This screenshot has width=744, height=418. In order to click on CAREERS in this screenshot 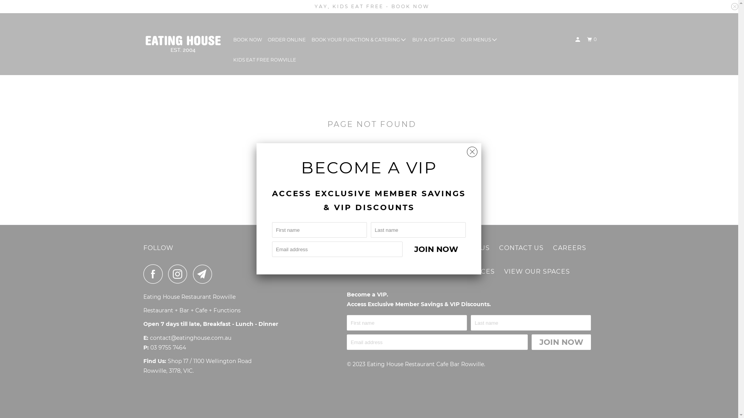, I will do `click(570, 248)`.